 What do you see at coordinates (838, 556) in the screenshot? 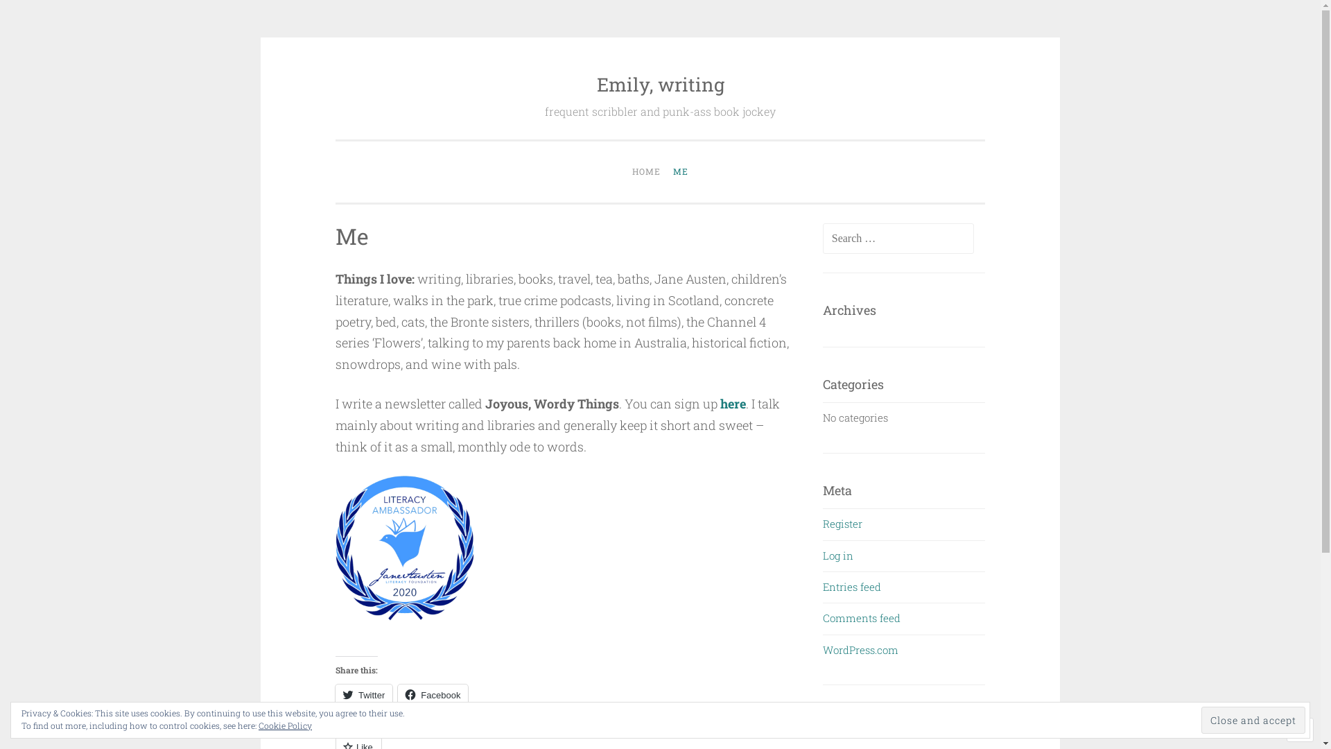
I see `Log in` at bounding box center [838, 556].